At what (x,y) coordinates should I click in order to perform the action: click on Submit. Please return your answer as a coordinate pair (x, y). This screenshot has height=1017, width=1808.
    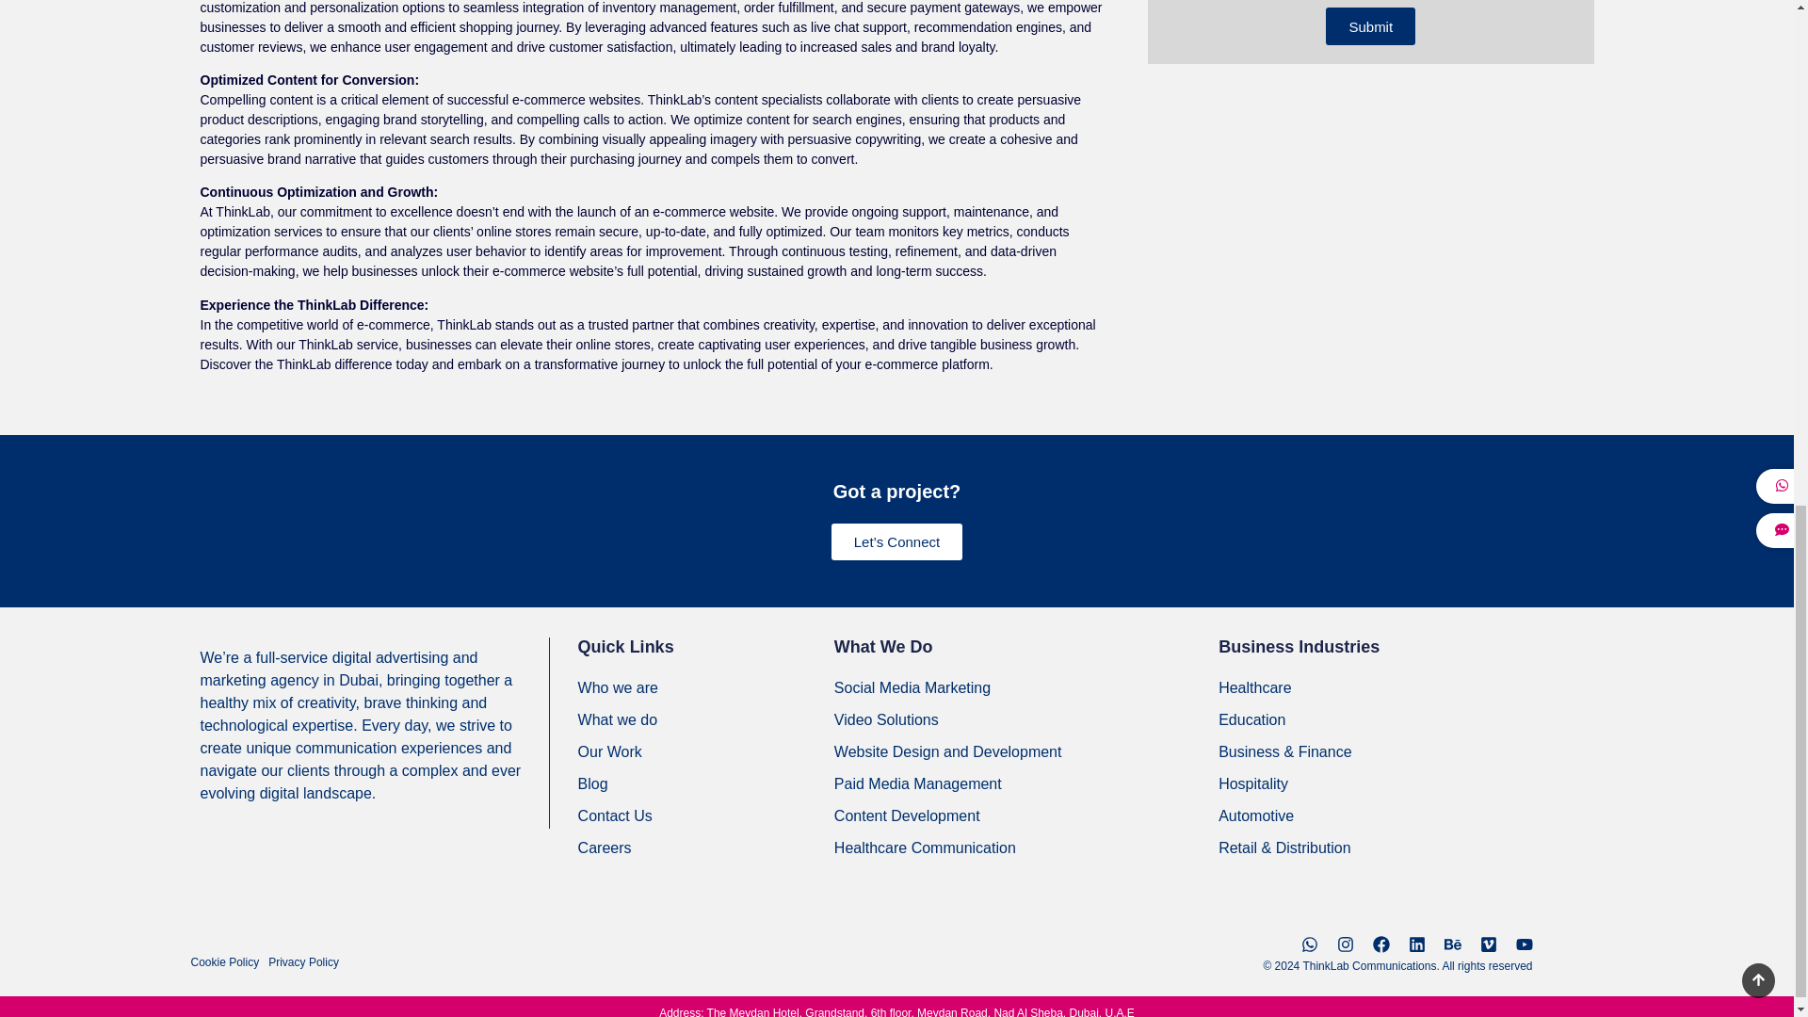
    Looking at the image, I should click on (1370, 25).